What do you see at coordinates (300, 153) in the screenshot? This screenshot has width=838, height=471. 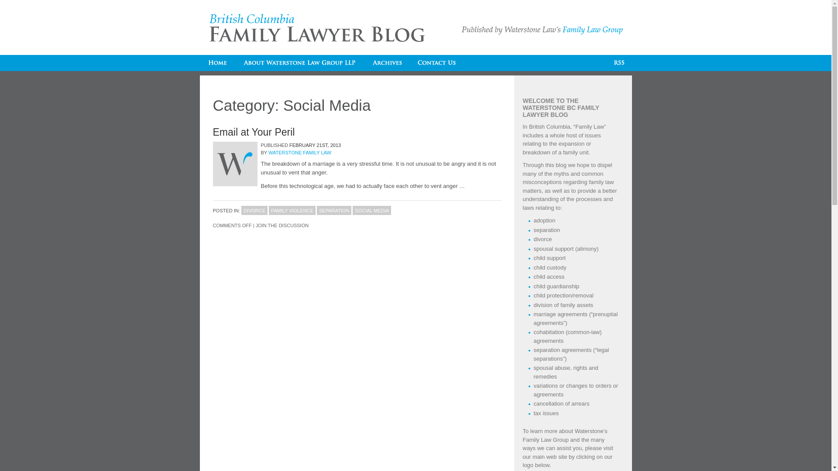 I see `WATERSTONE FAMILY LAW` at bounding box center [300, 153].